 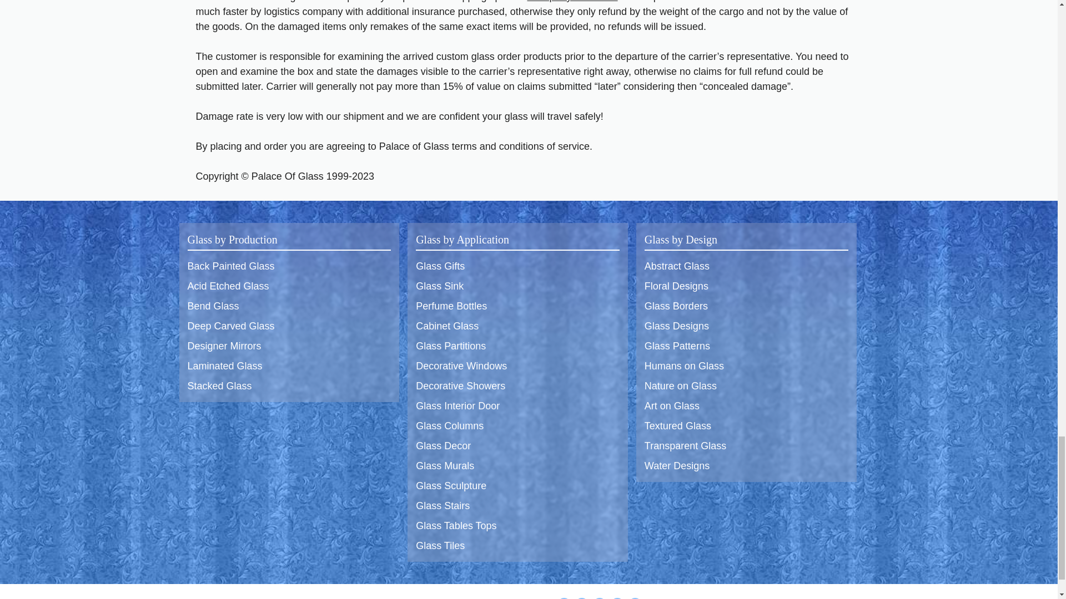 I want to click on Glass Sculpture, so click(x=451, y=486).